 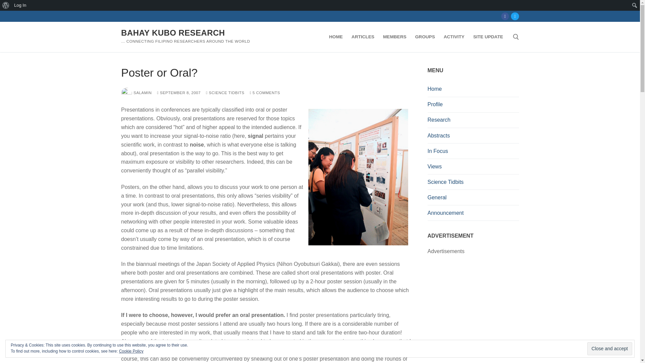 What do you see at coordinates (394, 37) in the screenshot?
I see `MEMBERS` at bounding box center [394, 37].